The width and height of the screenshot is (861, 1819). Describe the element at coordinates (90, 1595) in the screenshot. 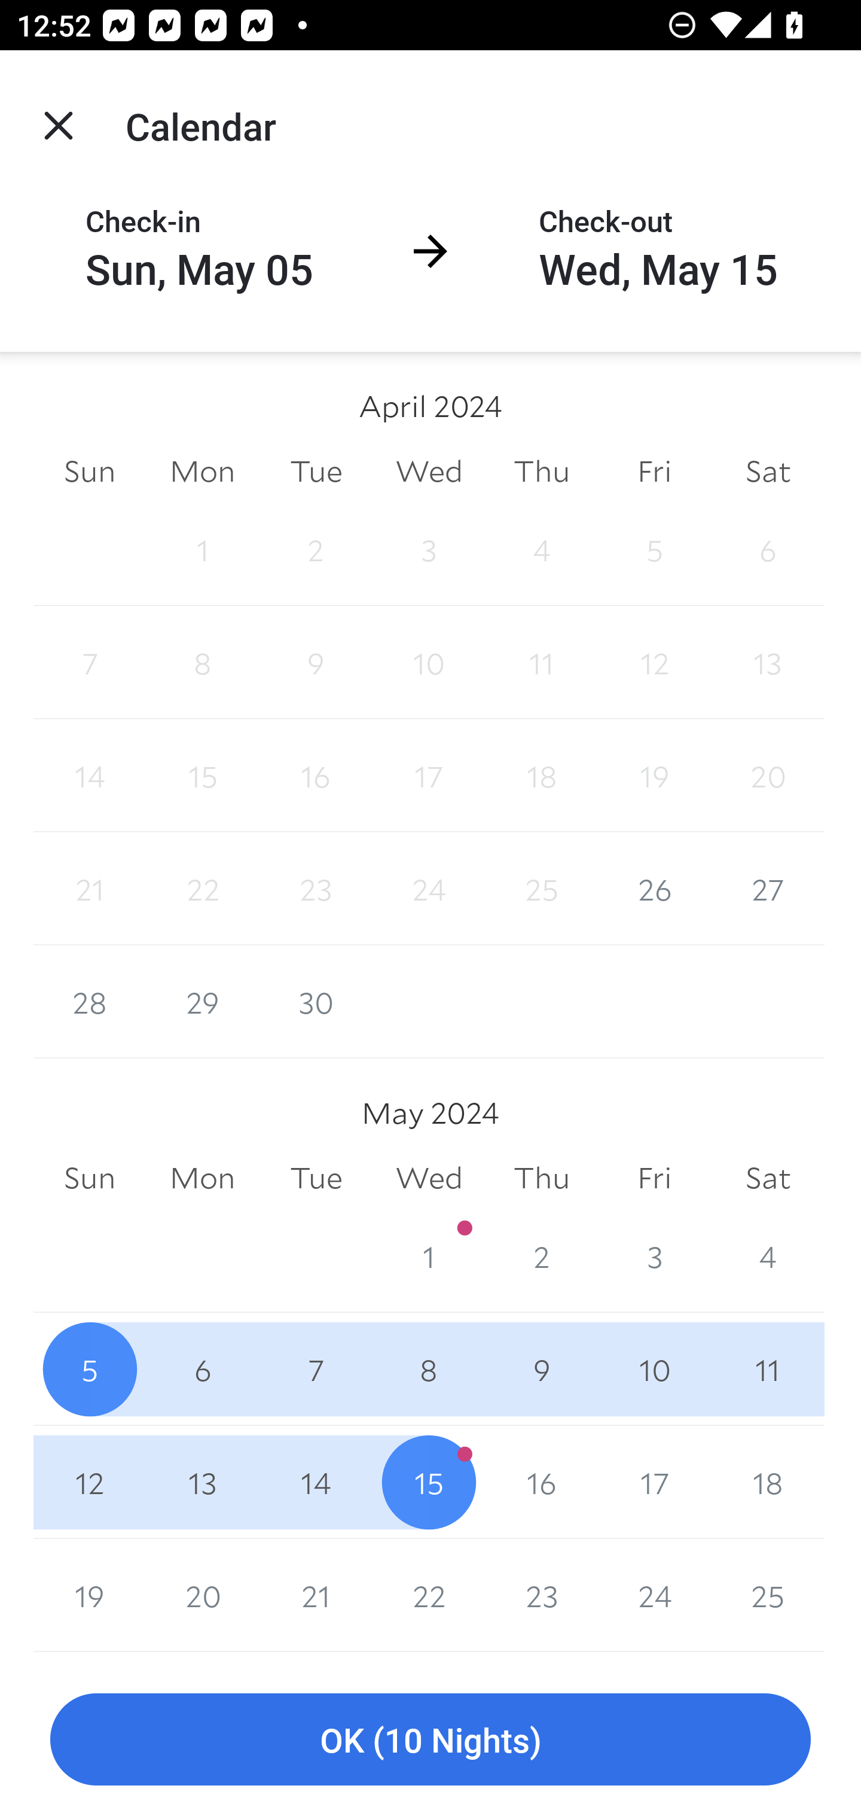

I see `19 19 May 2024` at that location.